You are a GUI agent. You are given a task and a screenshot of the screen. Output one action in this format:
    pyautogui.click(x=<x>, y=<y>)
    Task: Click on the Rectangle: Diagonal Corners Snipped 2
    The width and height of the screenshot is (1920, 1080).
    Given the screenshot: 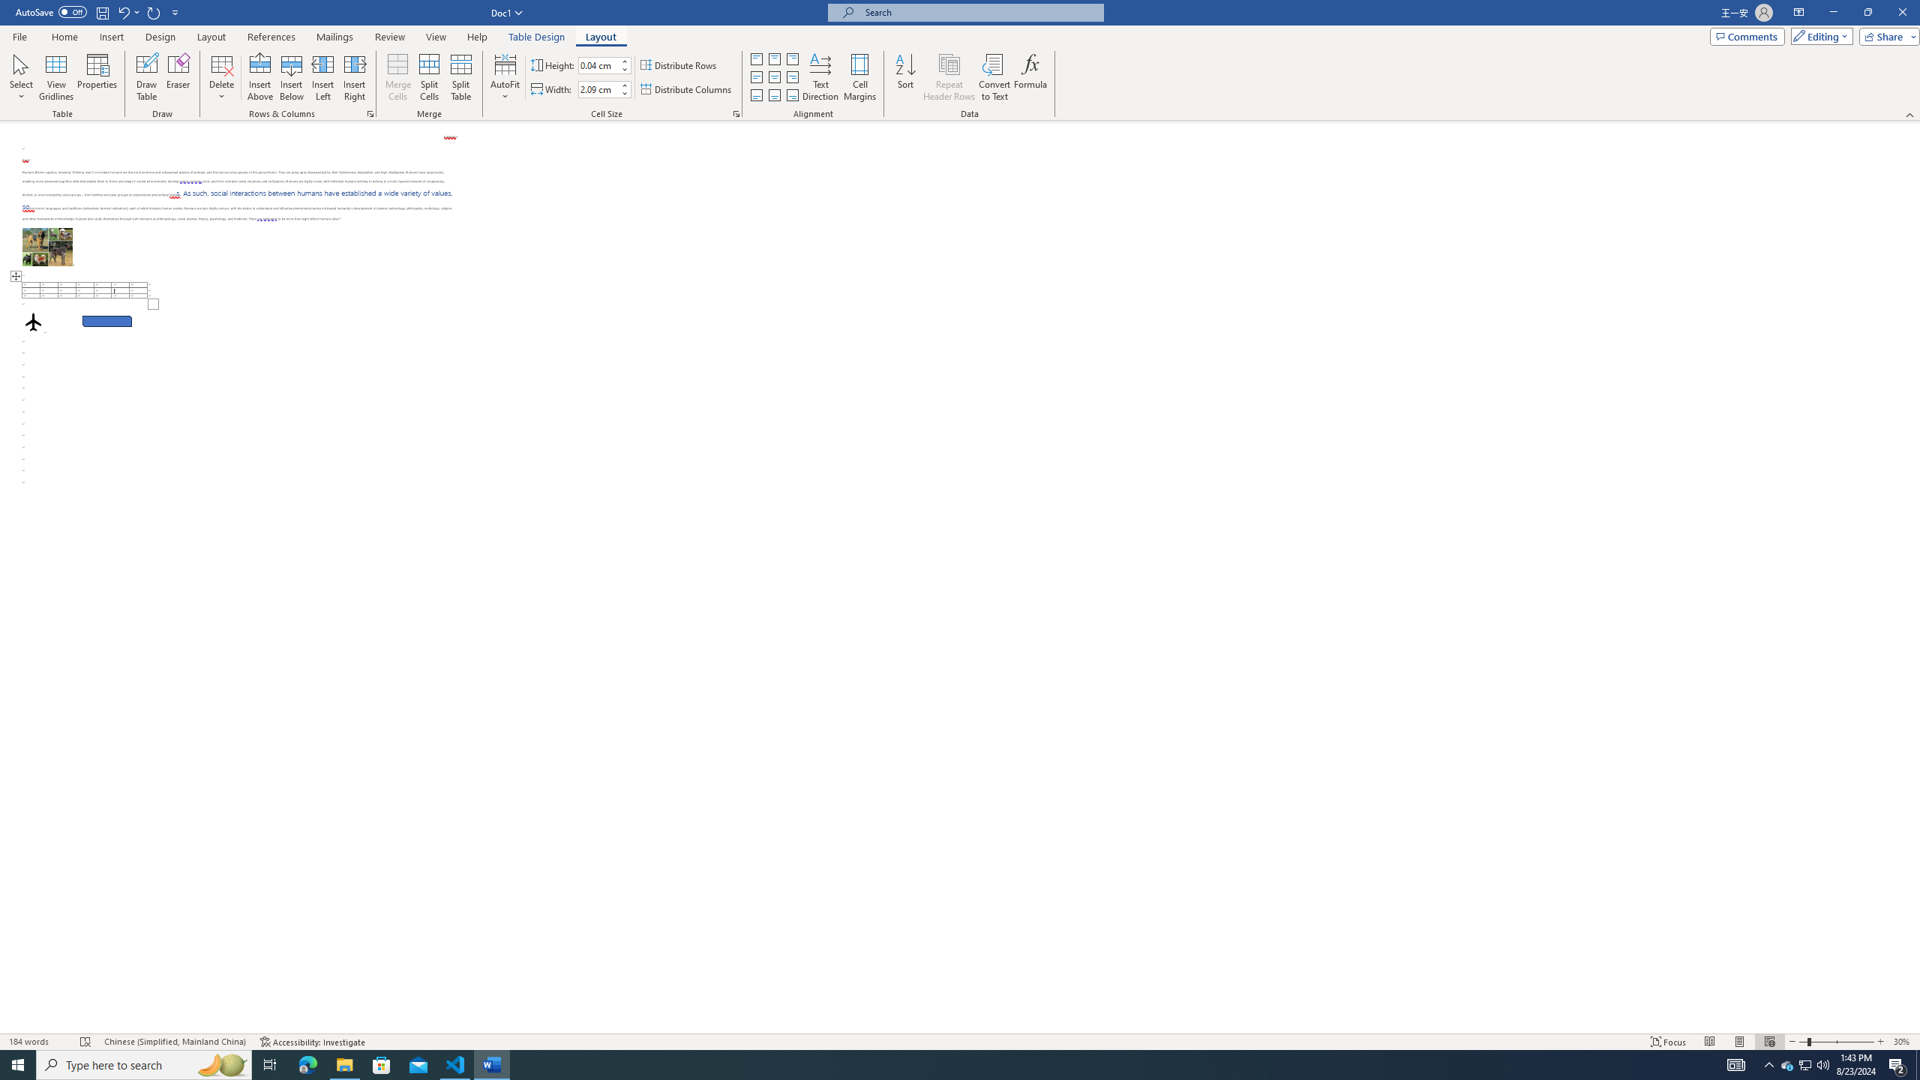 What is the action you would take?
    pyautogui.click(x=107, y=321)
    